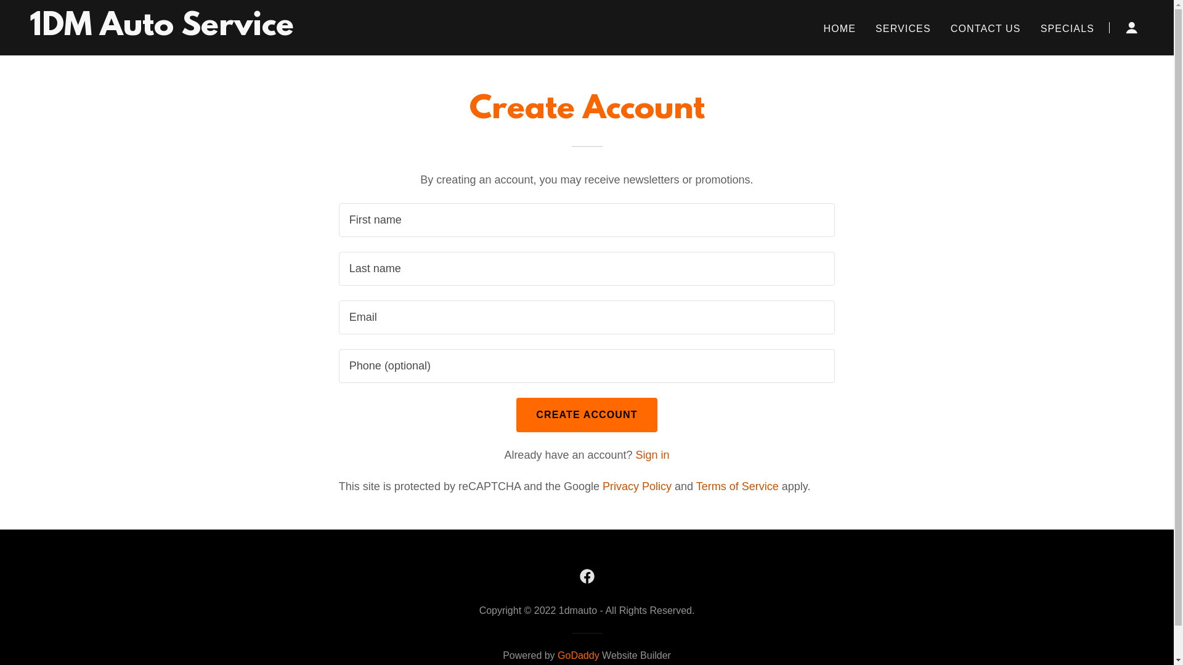 The height and width of the screenshot is (665, 1183). Describe the element at coordinates (161, 31) in the screenshot. I see `1DM Auto Service` at that location.